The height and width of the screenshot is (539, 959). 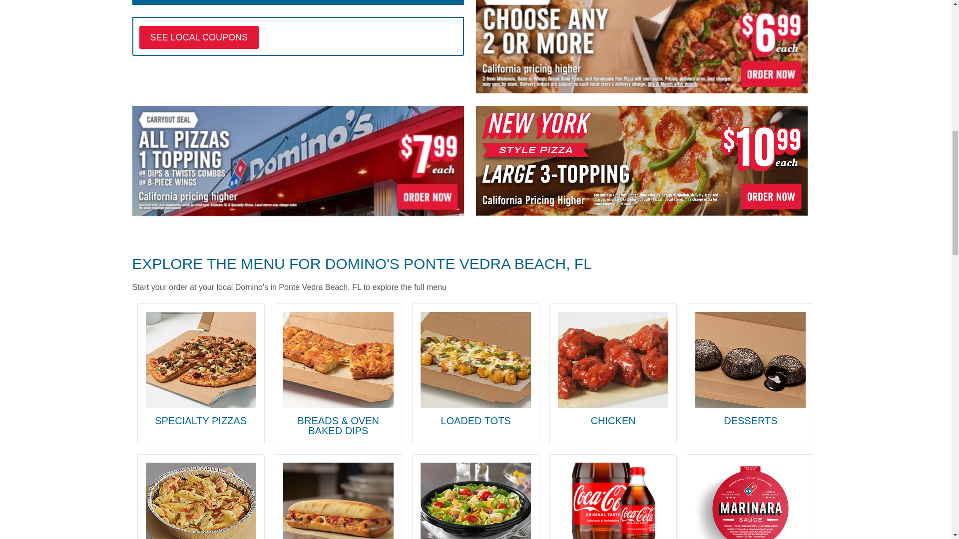 I want to click on PASTAS, so click(x=201, y=501).